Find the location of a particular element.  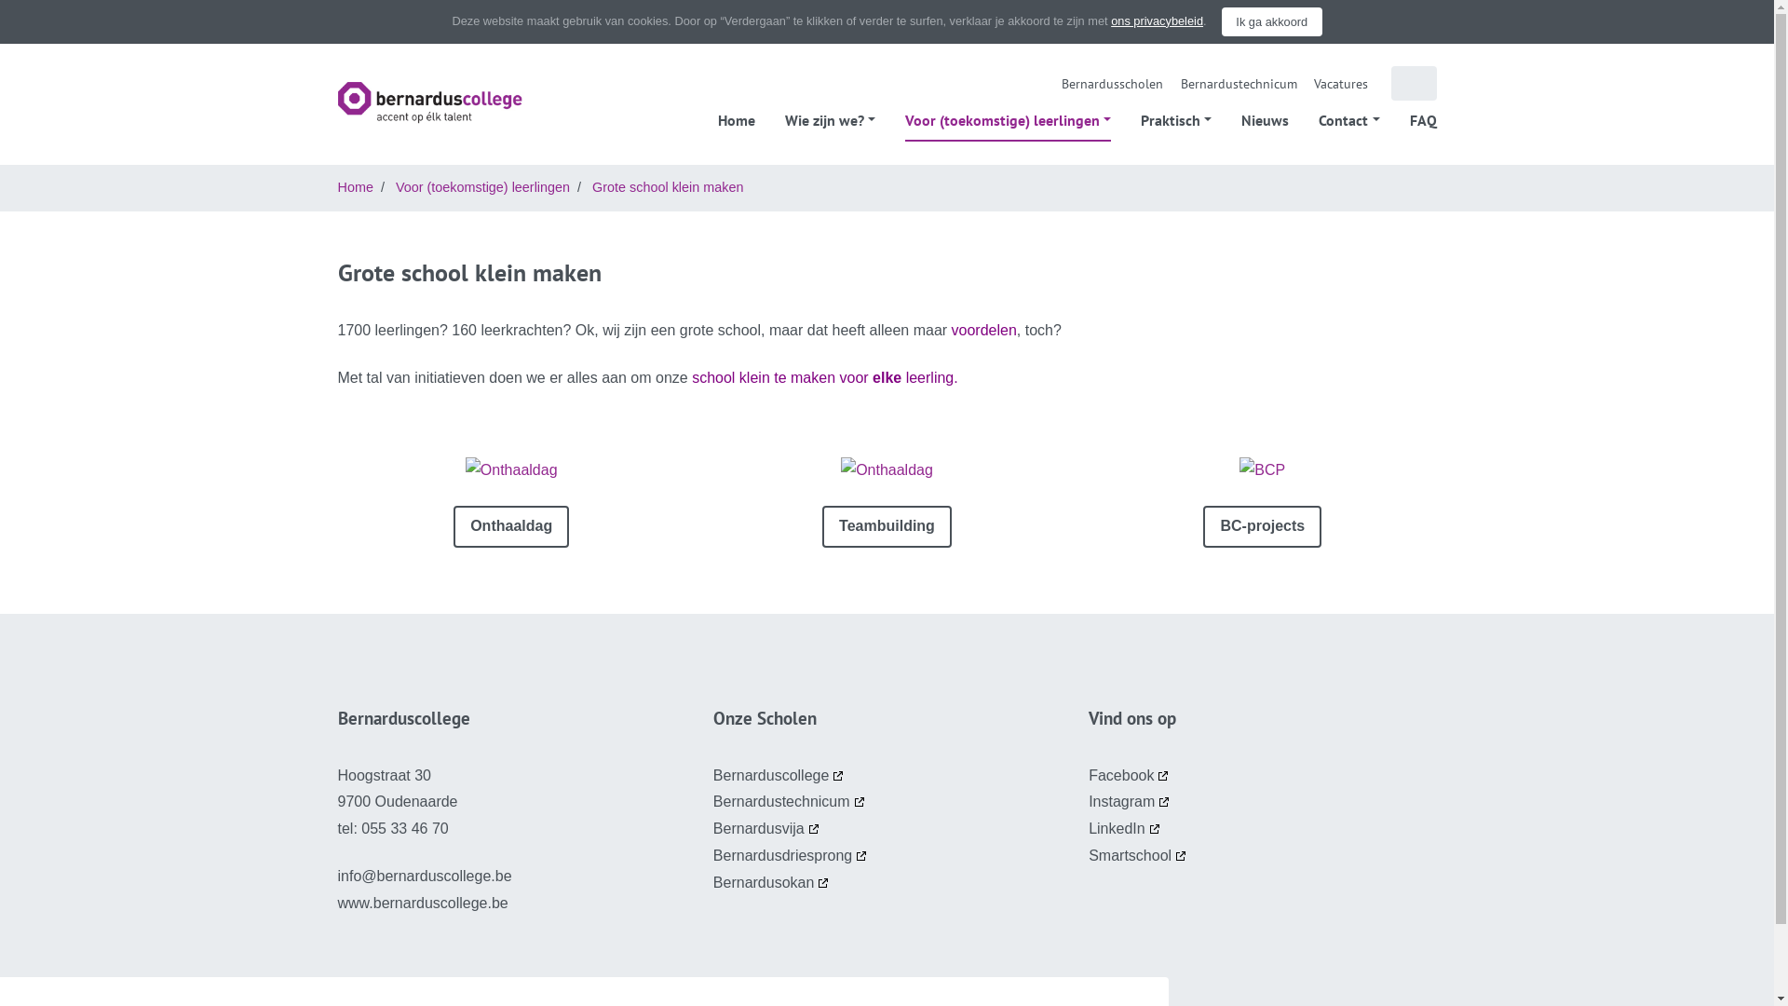

Onthaaldag is located at coordinates (511, 527).